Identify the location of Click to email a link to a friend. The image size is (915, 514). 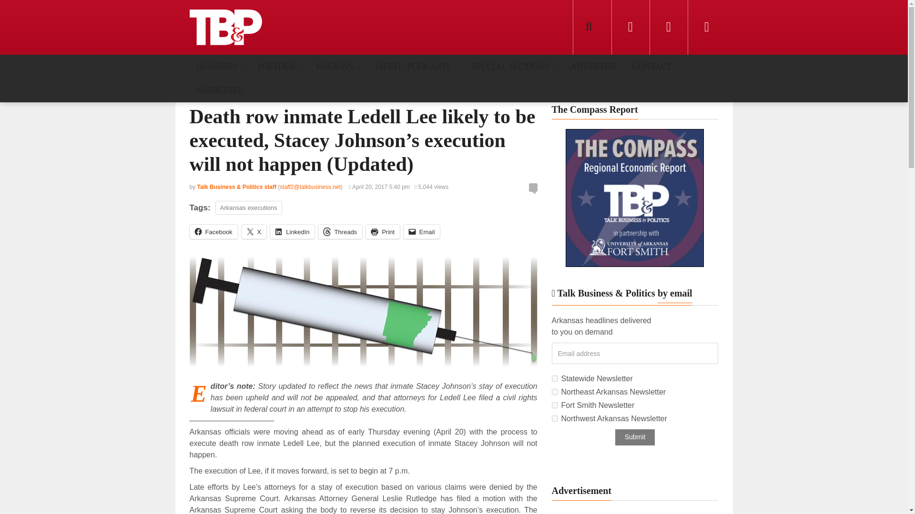
(421, 231).